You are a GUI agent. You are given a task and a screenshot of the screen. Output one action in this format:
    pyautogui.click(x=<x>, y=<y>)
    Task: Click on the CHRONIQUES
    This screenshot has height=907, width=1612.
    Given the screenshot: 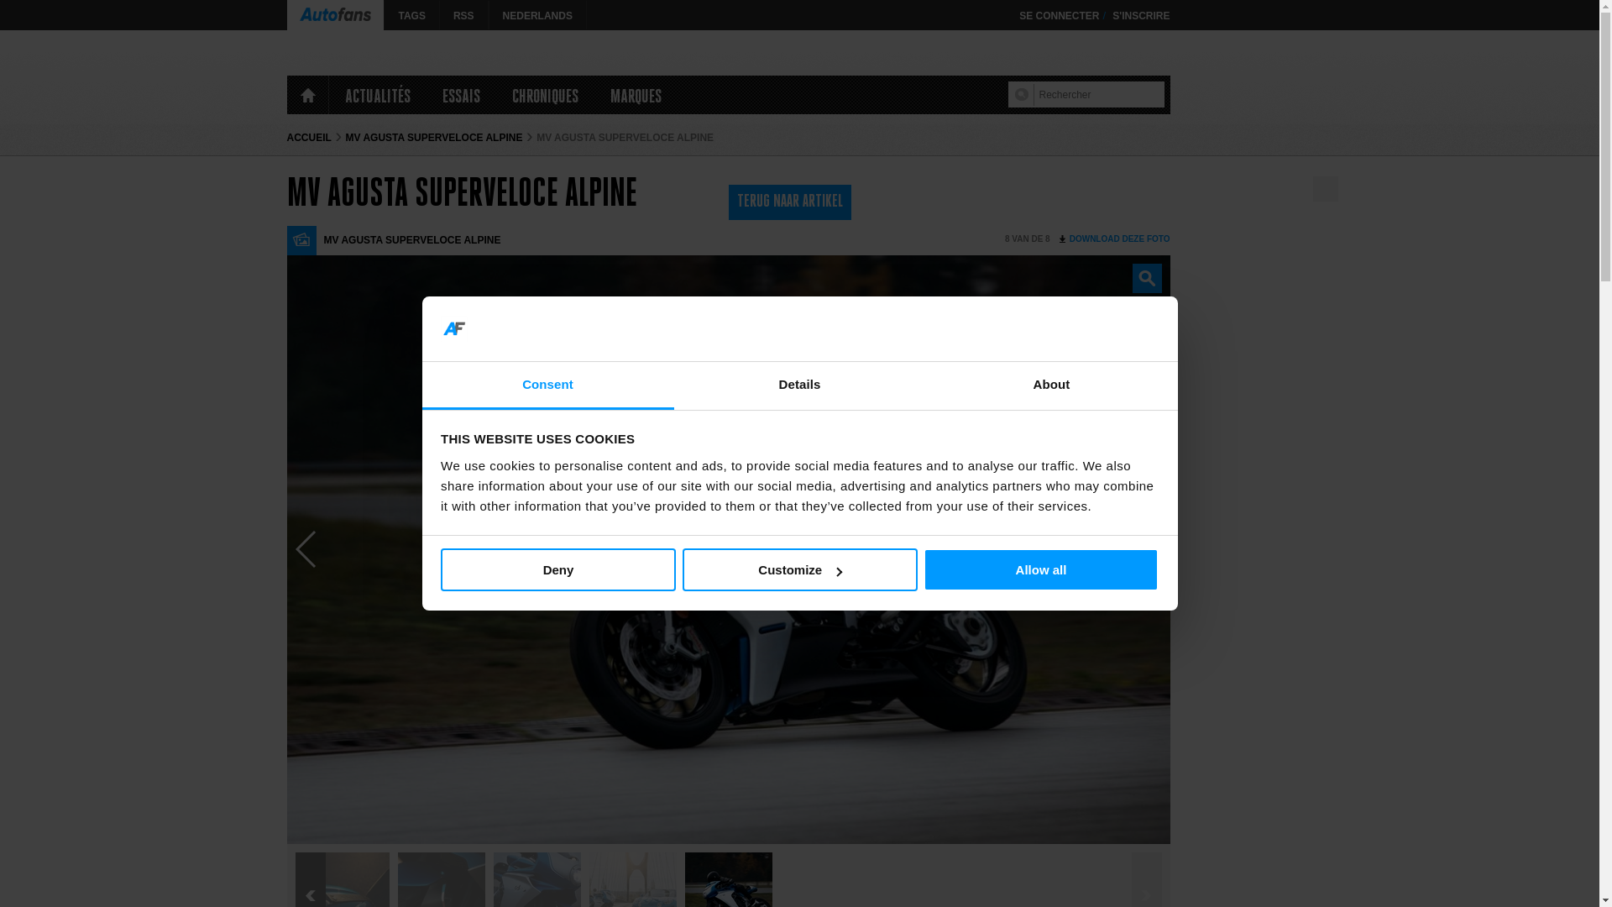 What is the action you would take?
    pyautogui.click(x=544, y=95)
    